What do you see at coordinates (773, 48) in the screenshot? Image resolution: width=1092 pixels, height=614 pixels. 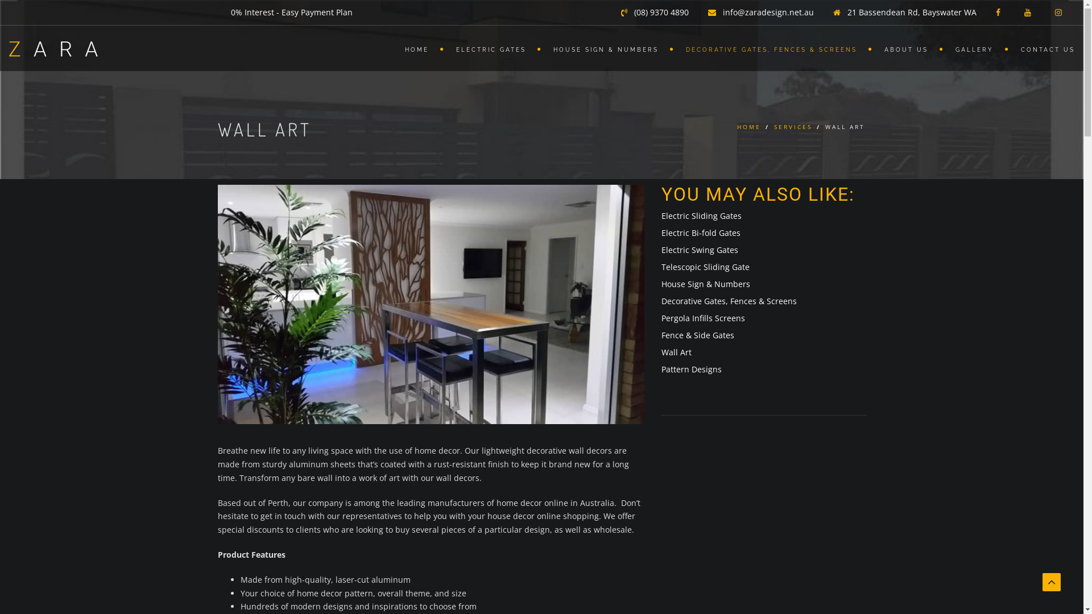 I see `DECORATIVE GATES, FENCES & SCREENS` at bounding box center [773, 48].